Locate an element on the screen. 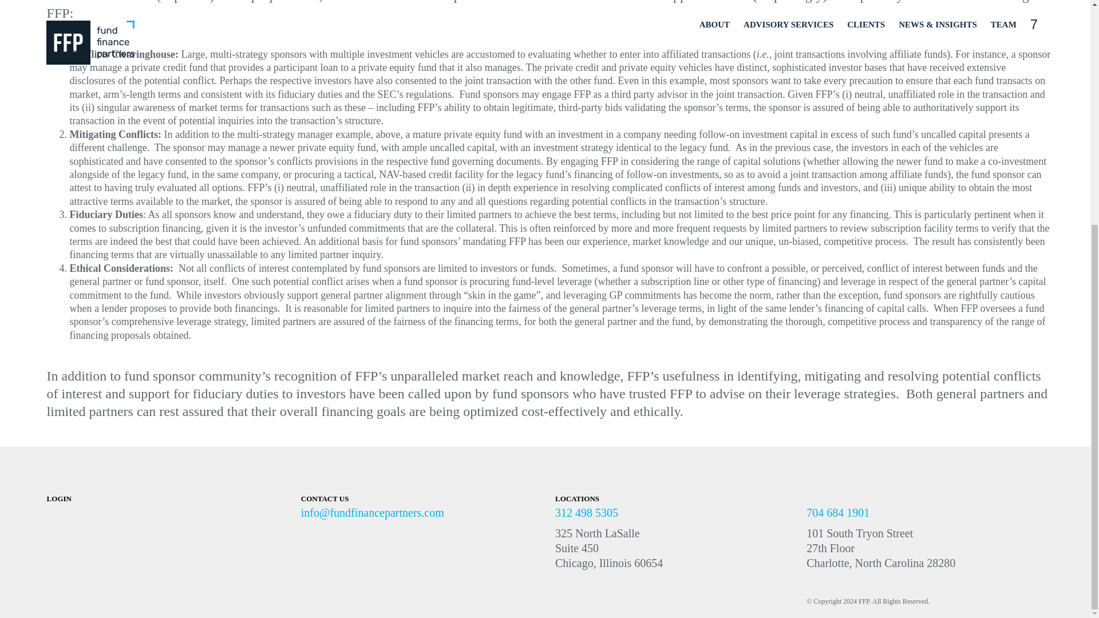 This screenshot has height=618, width=1099. CONTACT US is located at coordinates (325, 499).